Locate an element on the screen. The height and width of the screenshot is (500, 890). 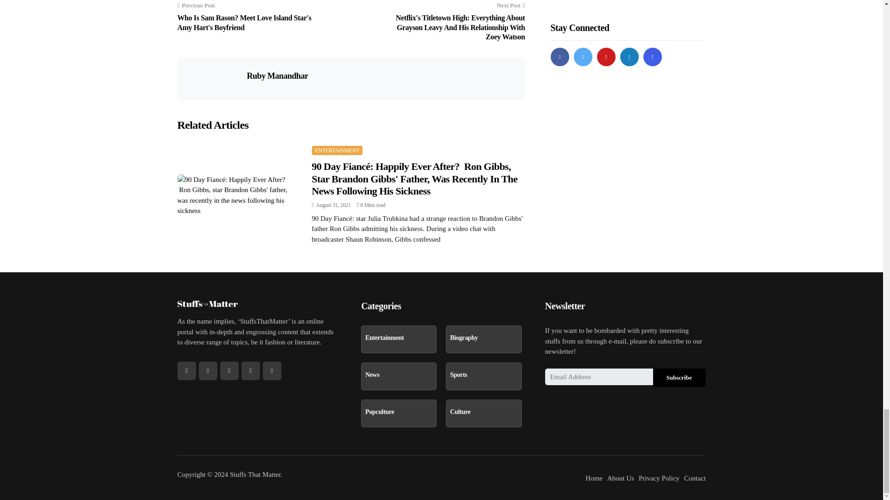
Contact is located at coordinates (695, 478).